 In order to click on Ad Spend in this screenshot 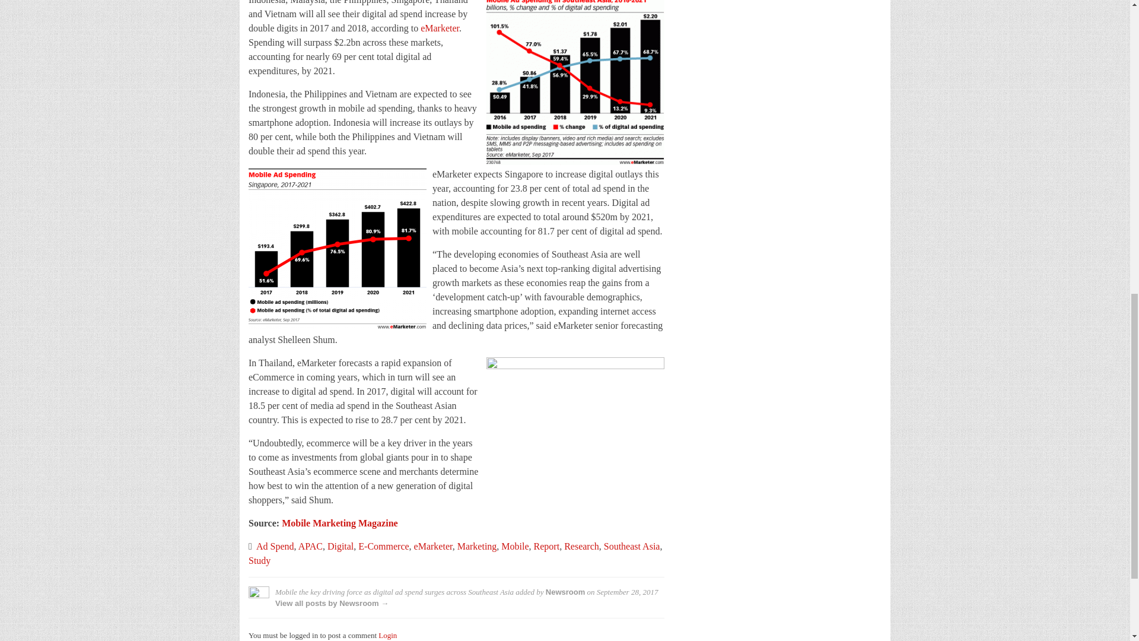, I will do `click(275, 546)`.